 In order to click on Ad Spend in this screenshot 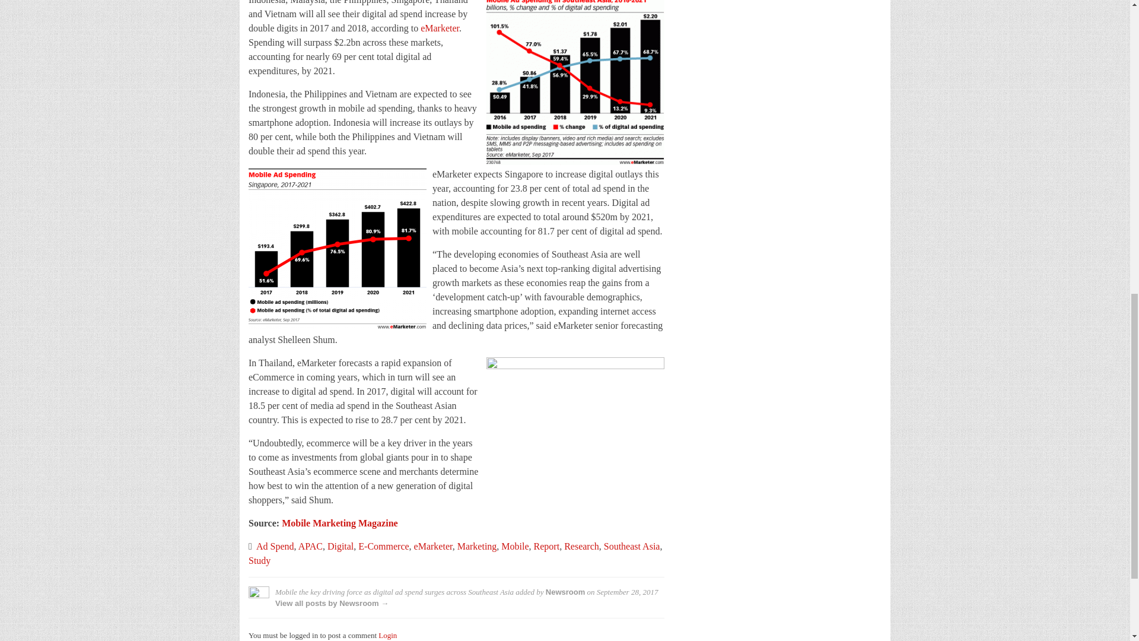, I will do `click(275, 546)`.